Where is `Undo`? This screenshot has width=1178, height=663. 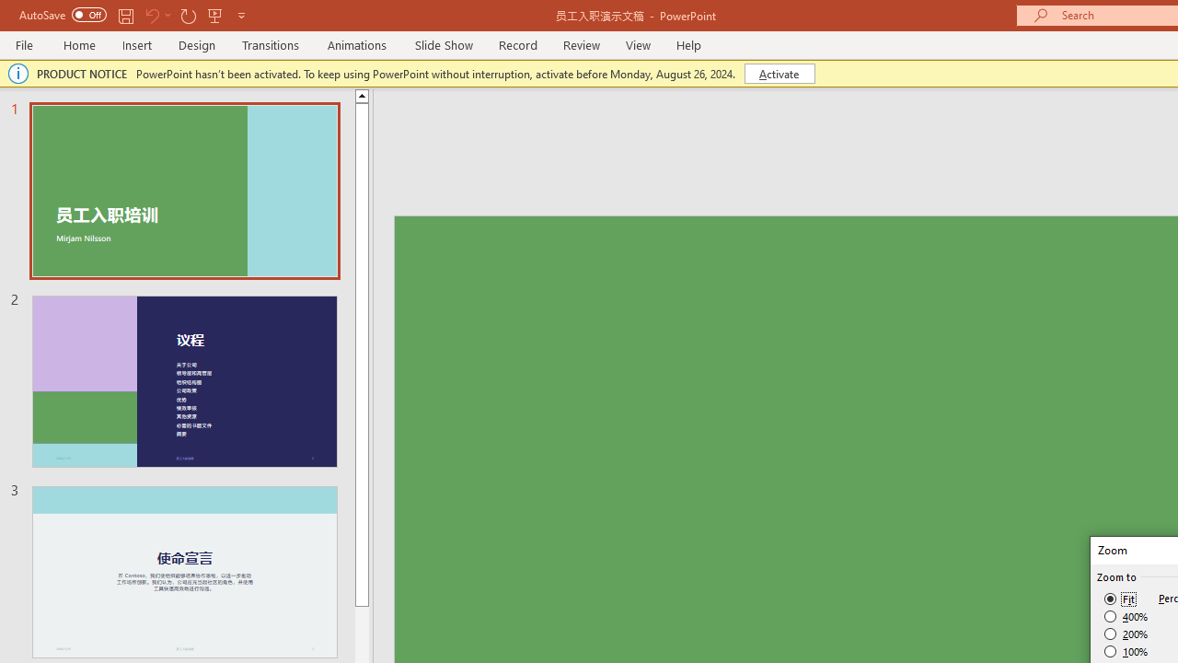 Undo is located at coordinates (156, 15).